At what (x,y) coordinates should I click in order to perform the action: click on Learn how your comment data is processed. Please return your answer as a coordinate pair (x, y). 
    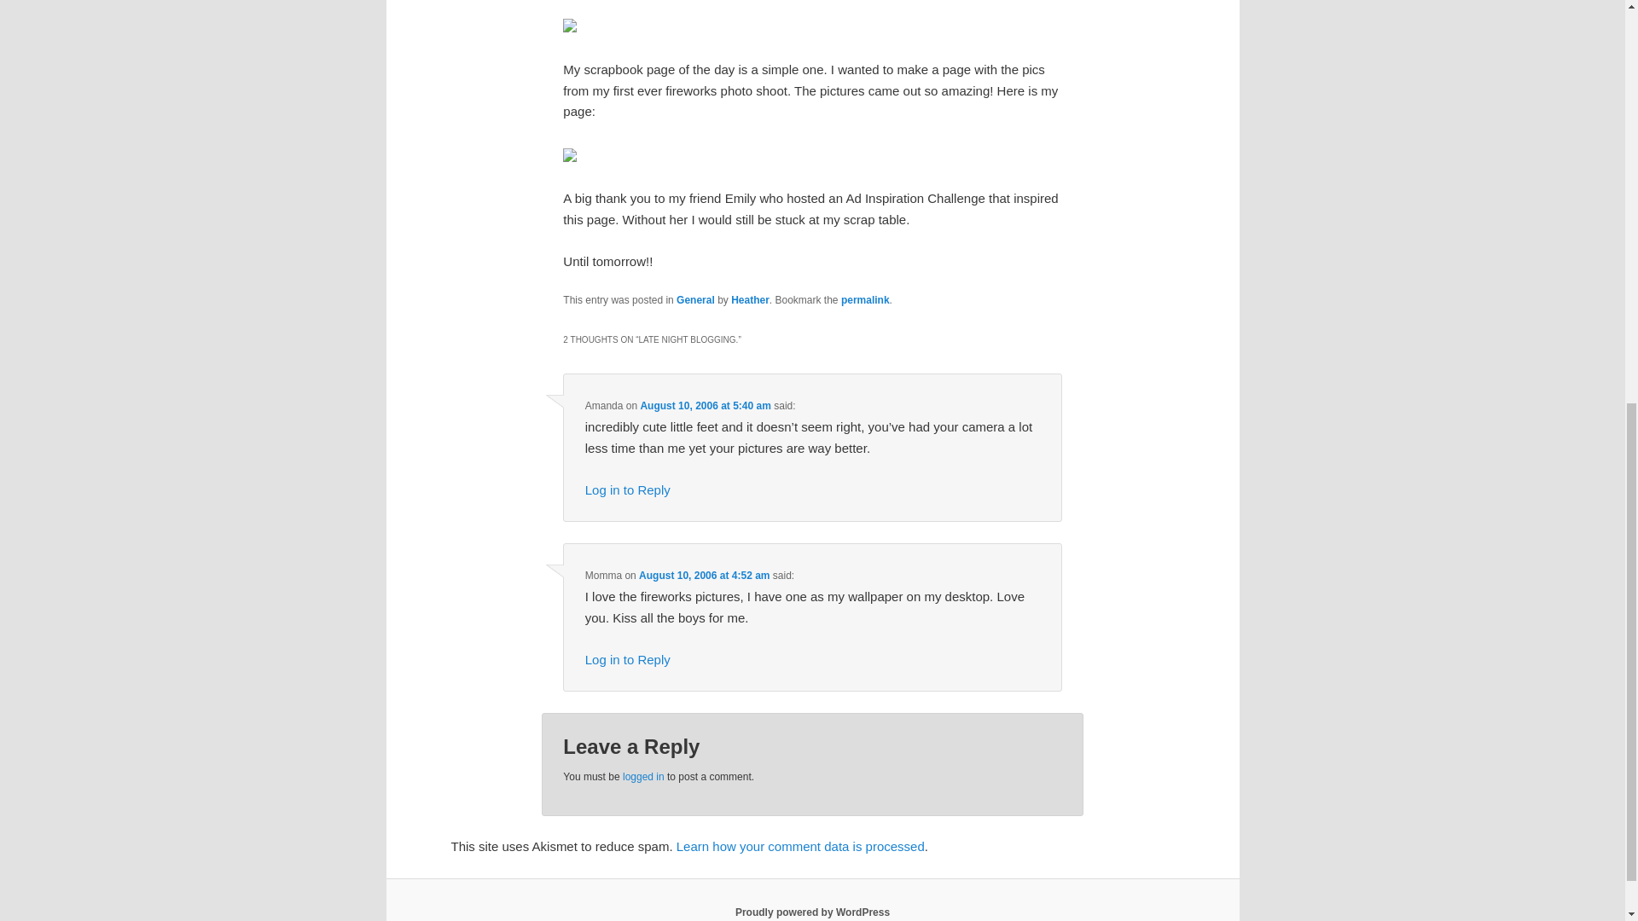
    Looking at the image, I should click on (800, 846).